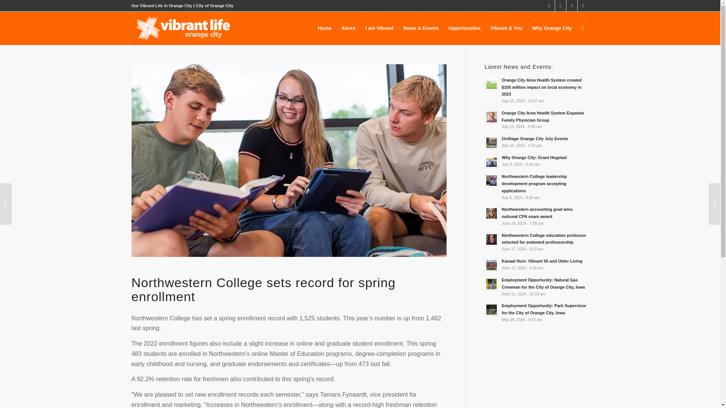  Describe the element at coordinates (492, 143) in the screenshot. I see `Read: OnStage Orange City July Events` at that location.